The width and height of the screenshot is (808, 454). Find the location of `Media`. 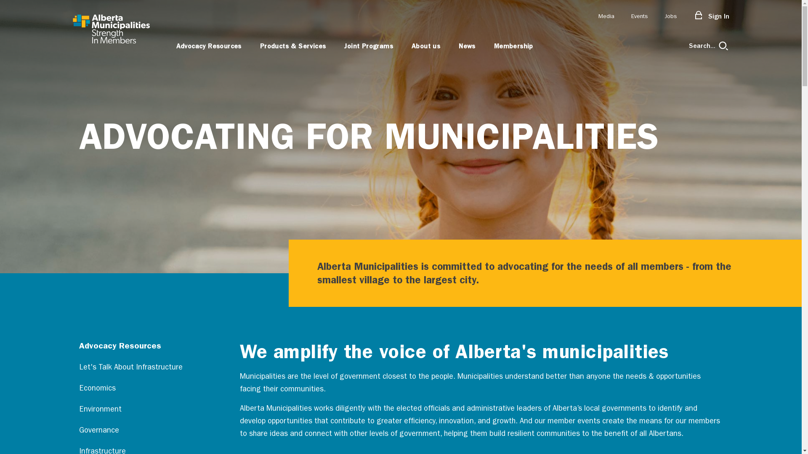

Media is located at coordinates (606, 16).